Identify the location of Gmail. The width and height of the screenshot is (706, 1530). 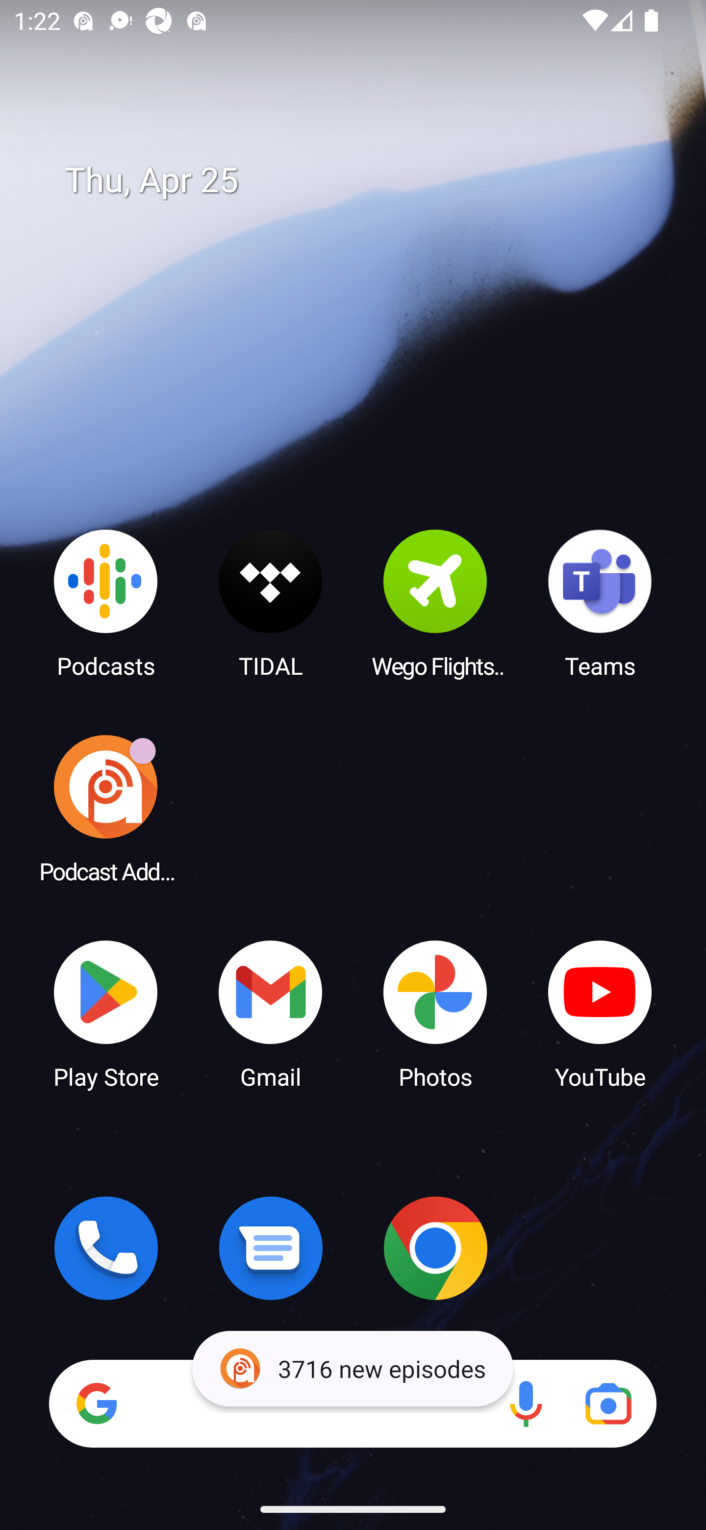
(271, 1013).